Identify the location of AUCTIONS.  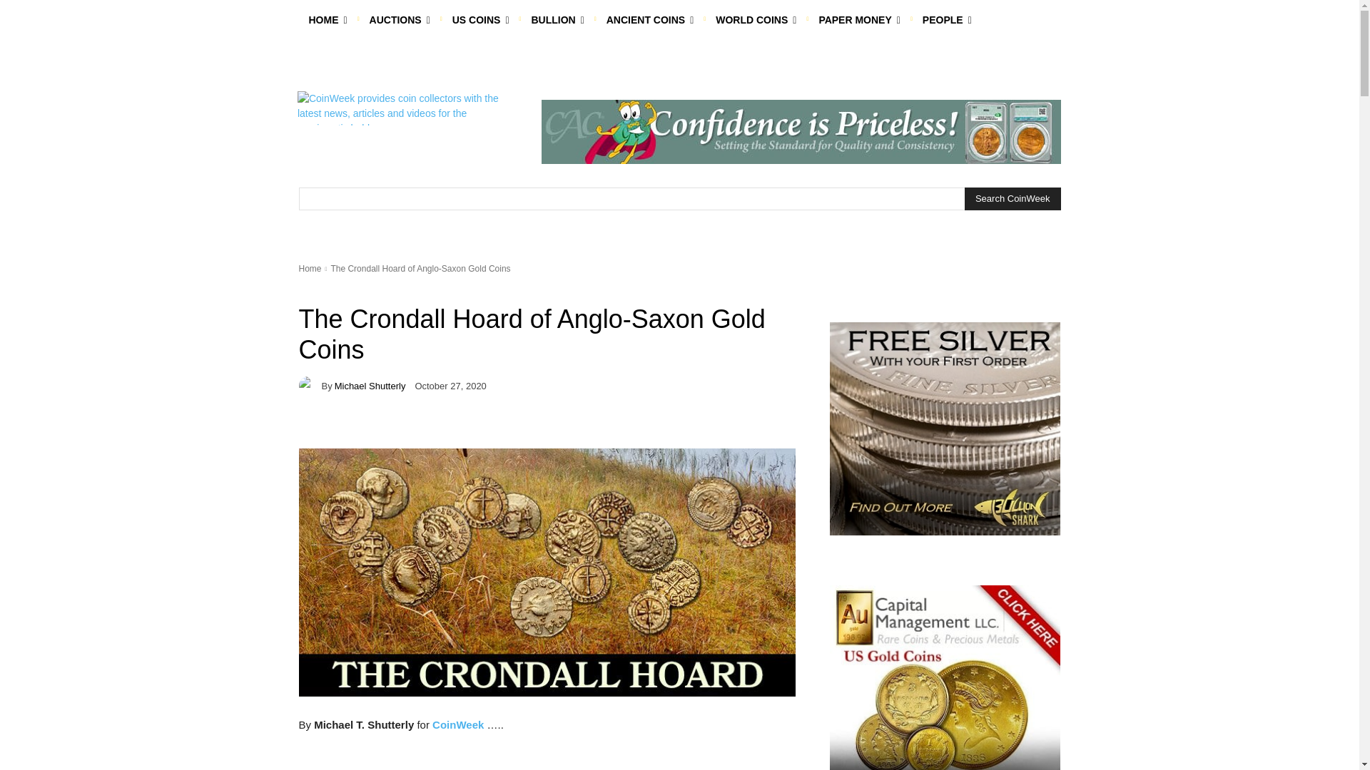
(400, 20).